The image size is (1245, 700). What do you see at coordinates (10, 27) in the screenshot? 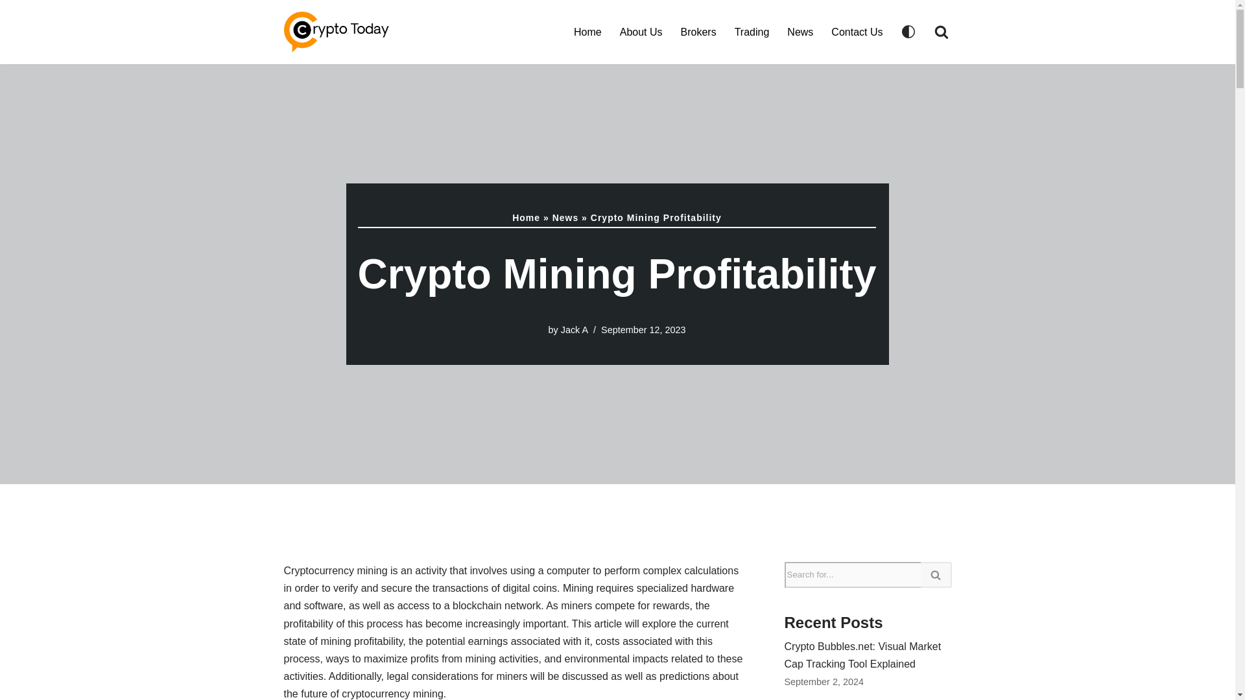
I see `Skip to content` at bounding box center [10, 27].